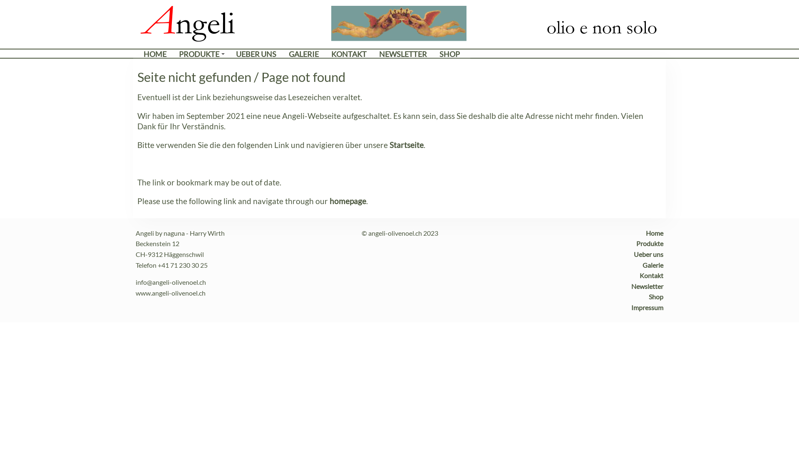 The image size is (799, 449). What do you see at coordinates (650, 244) in the screenshot?
I see `Produkte` at bounding box center [650, 244].